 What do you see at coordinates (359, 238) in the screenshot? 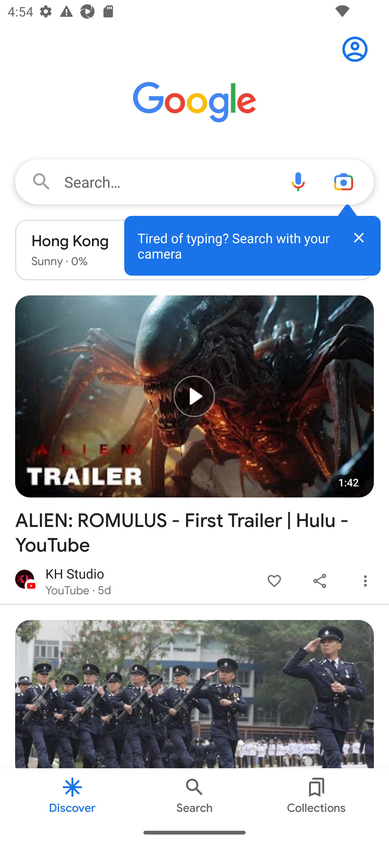
I see `Close` at bounding box center [359, 238].